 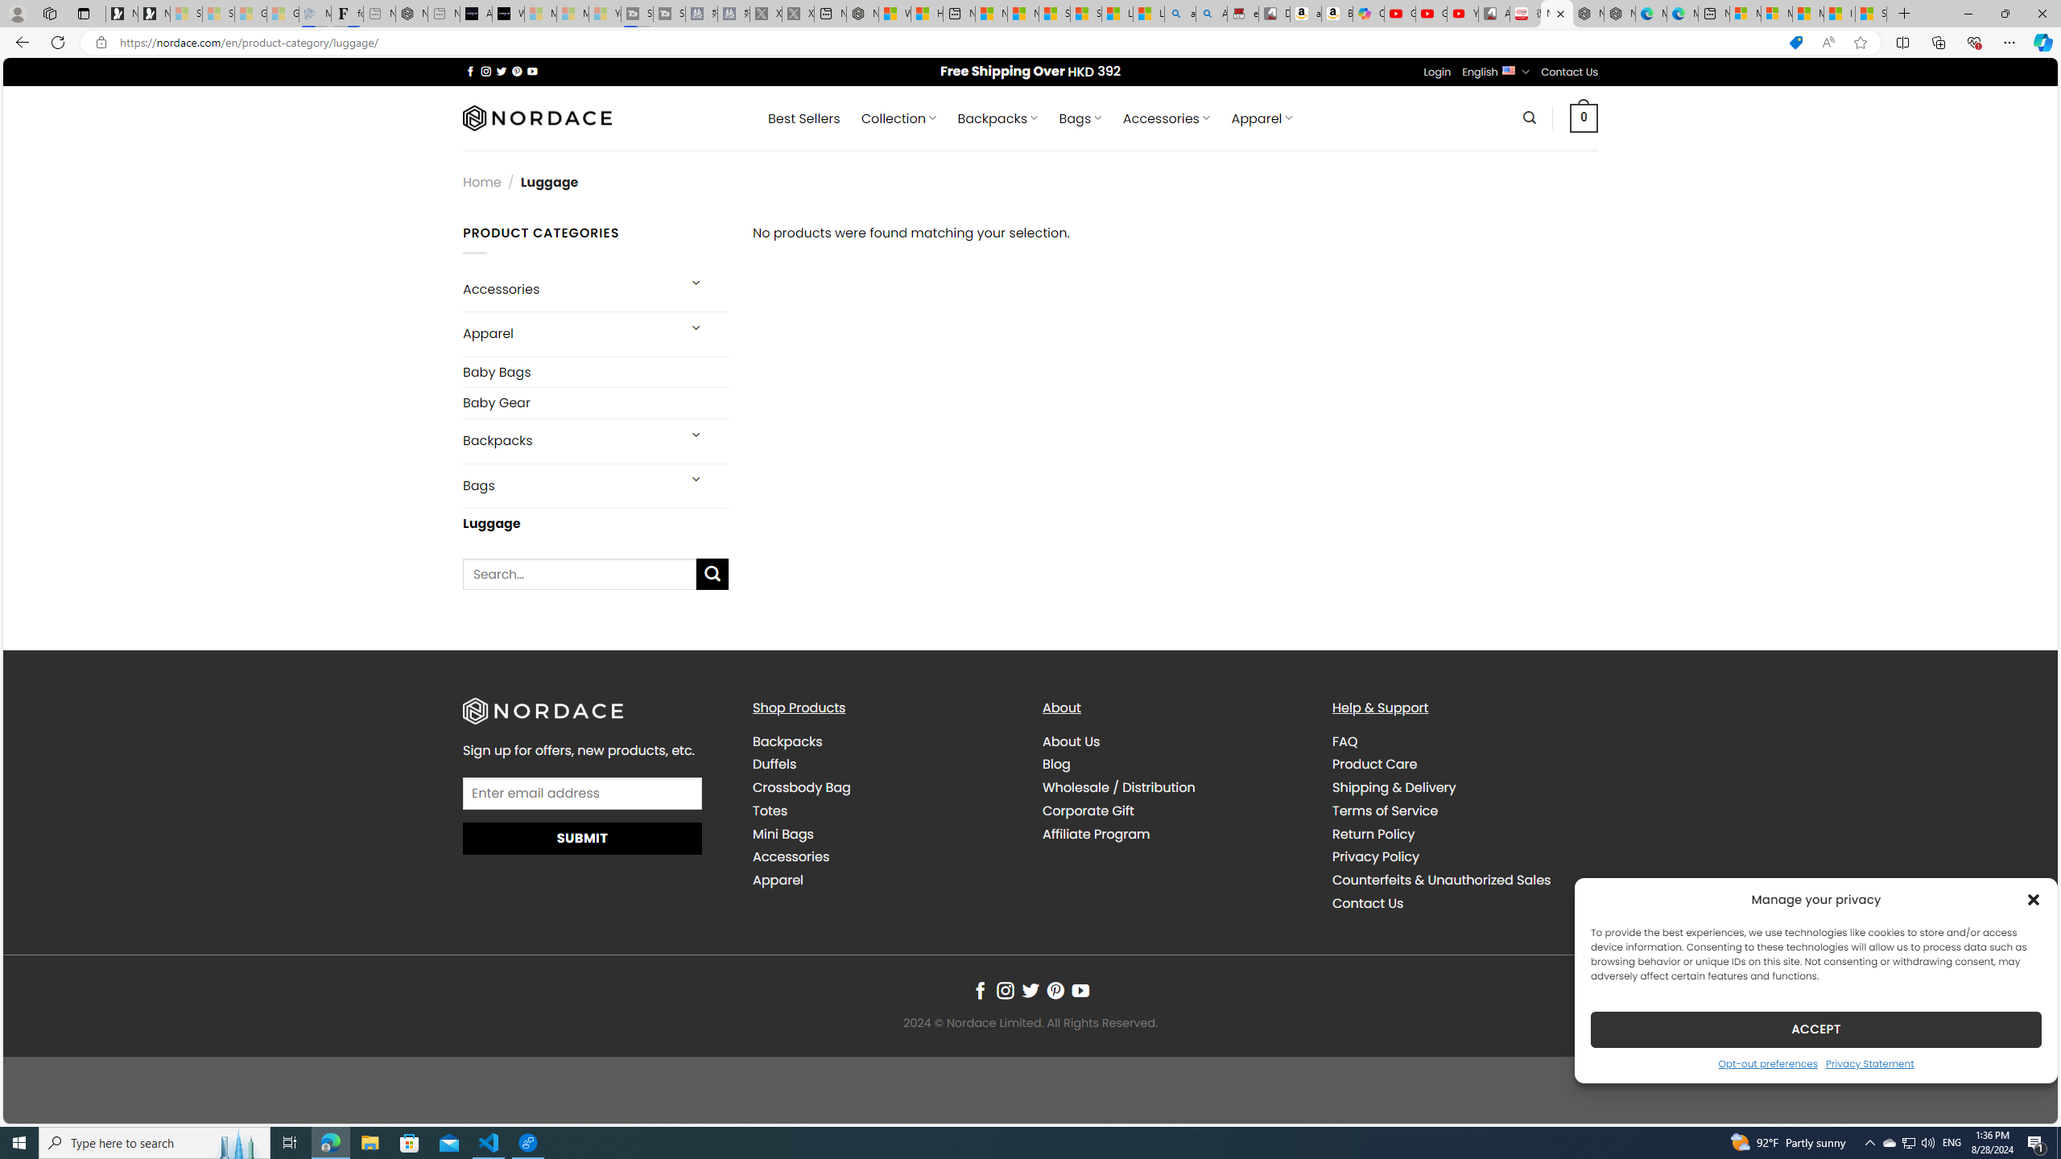 I want to click on Bags, so click(x=570, y=486).